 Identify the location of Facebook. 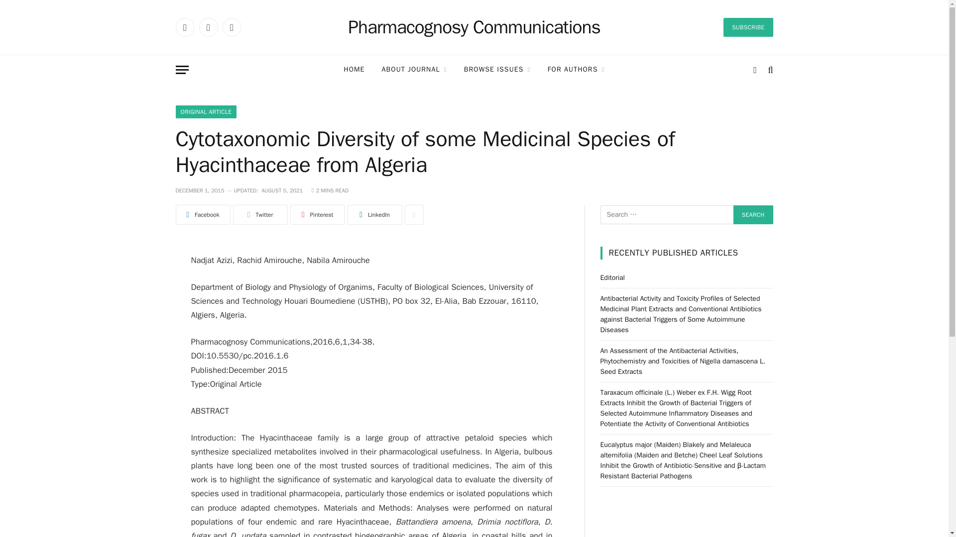
(184, 27).